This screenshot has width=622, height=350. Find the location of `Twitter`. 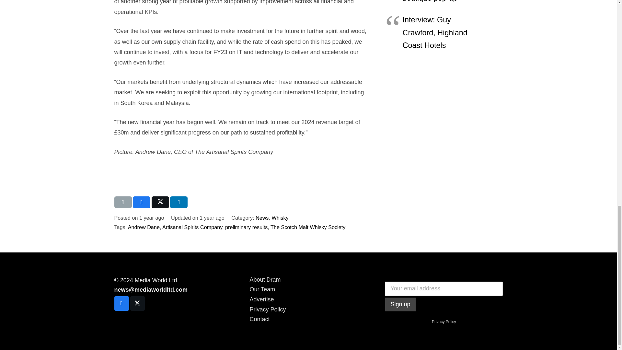

Twitter is located at coordinates (137, 303).